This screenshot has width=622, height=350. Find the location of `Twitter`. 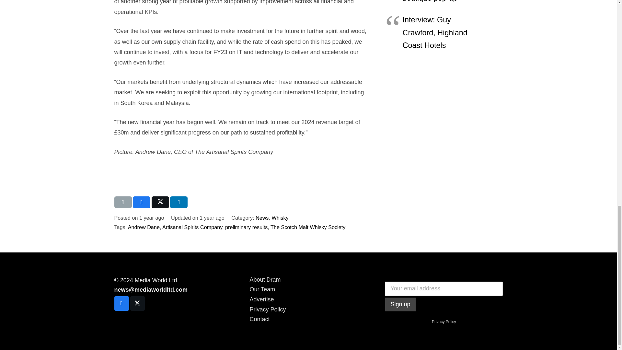

Twitter is located at coordinates (137, 303).